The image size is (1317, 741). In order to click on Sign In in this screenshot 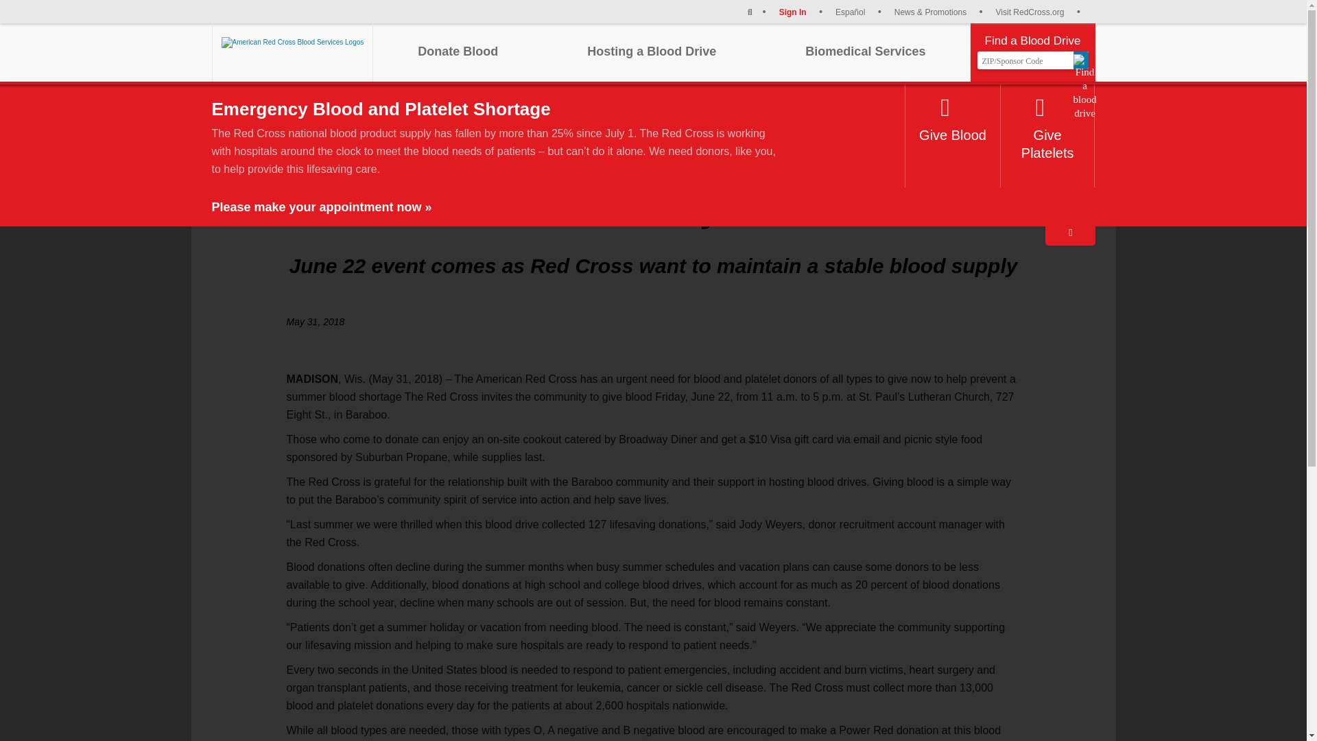, I will do `click(801, 11)`.